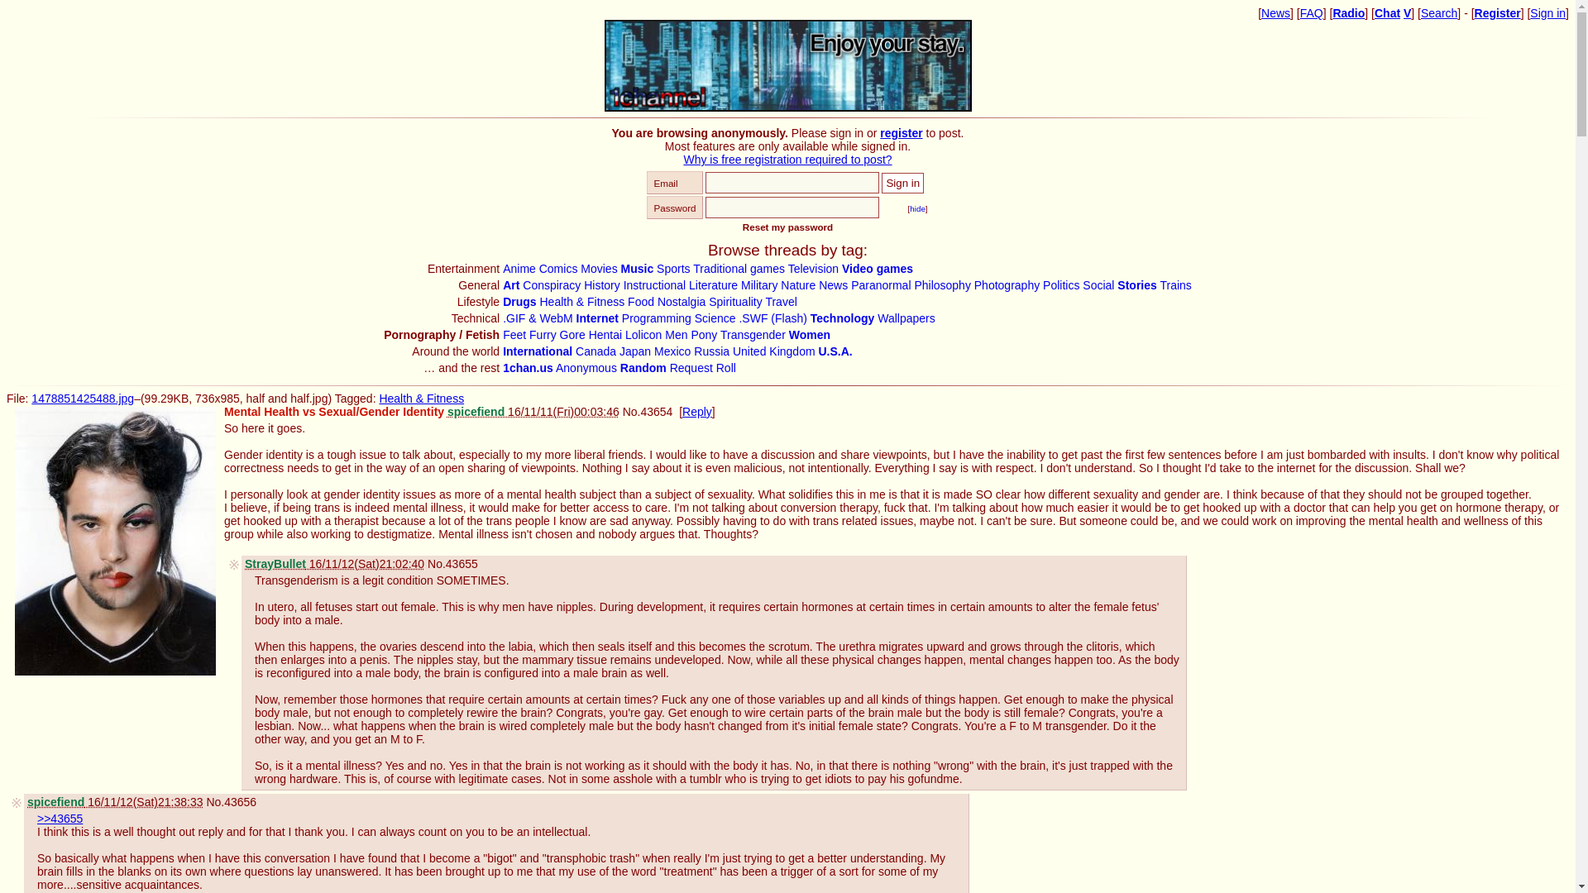 Image resolution: width=1588 pixels, height=893 pixels. I want to click on Social, so click(1098, 284).